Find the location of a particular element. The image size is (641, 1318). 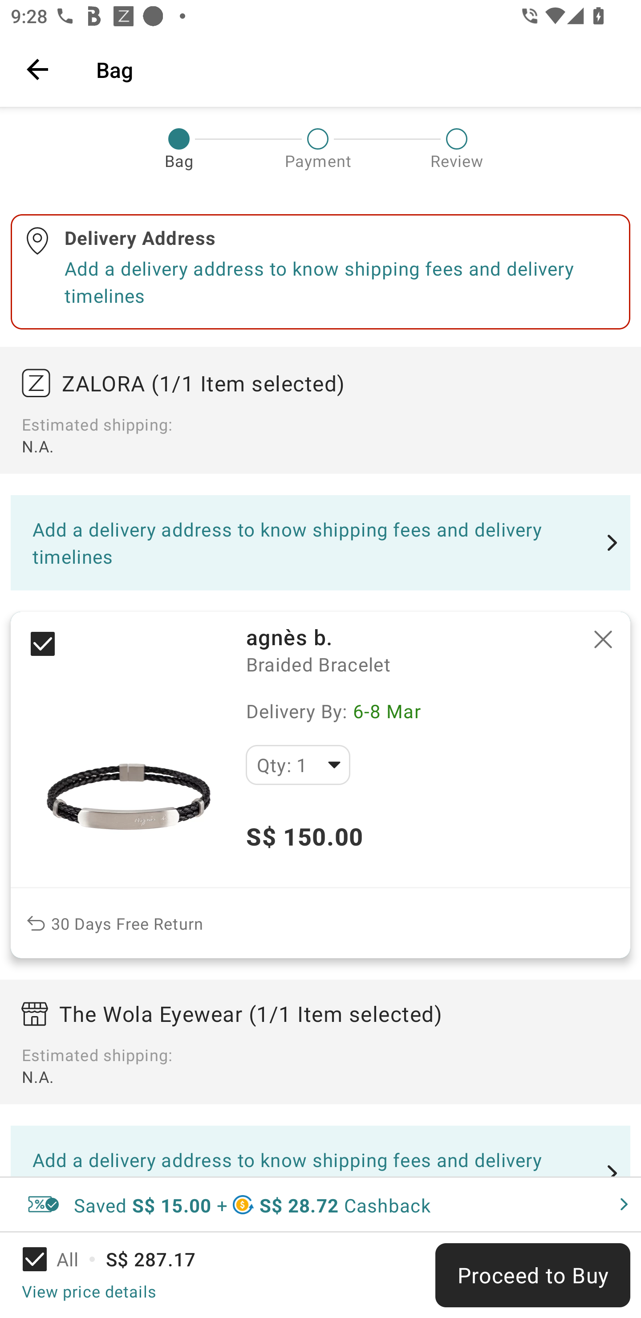

View price details is located at coordinates (89, 1291).